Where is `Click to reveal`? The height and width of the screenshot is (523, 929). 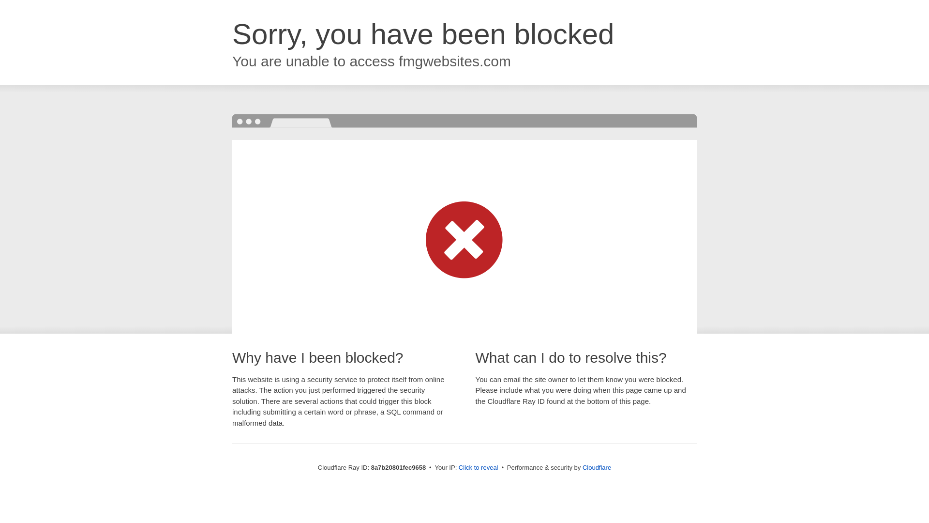 Click to reveal is located at coordinates (478, 468).